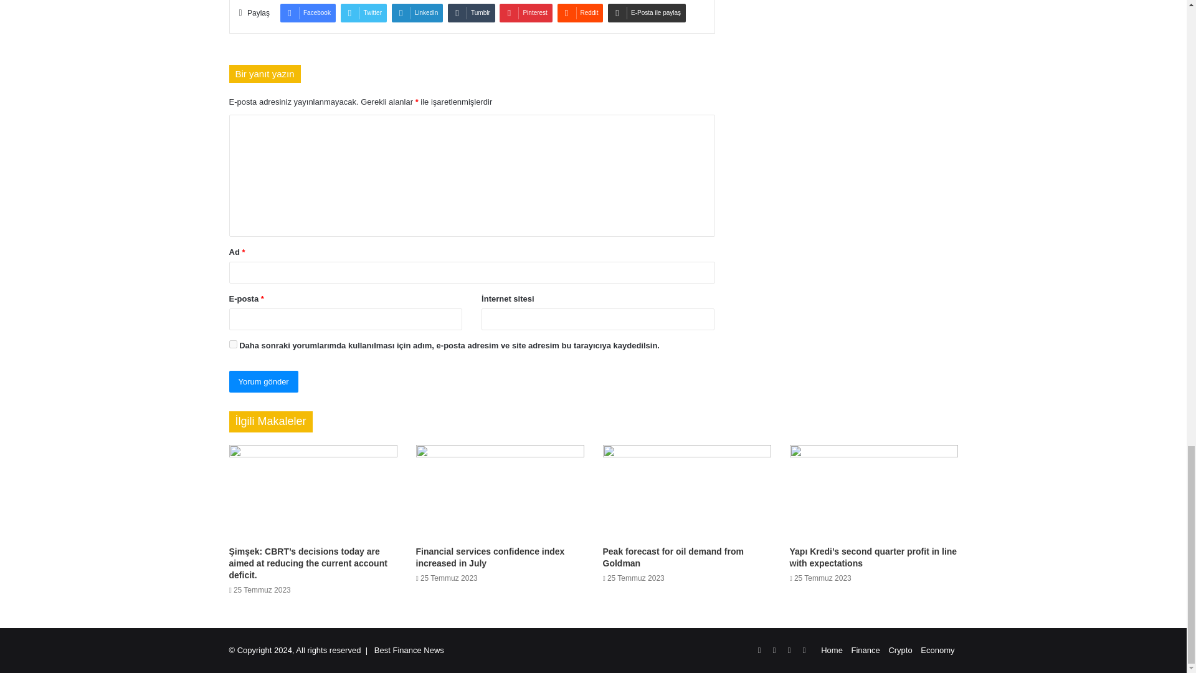  What do you see at coordinates (233, 344) in the screenshot?
I see `yes` at bounding box center [233, 344].